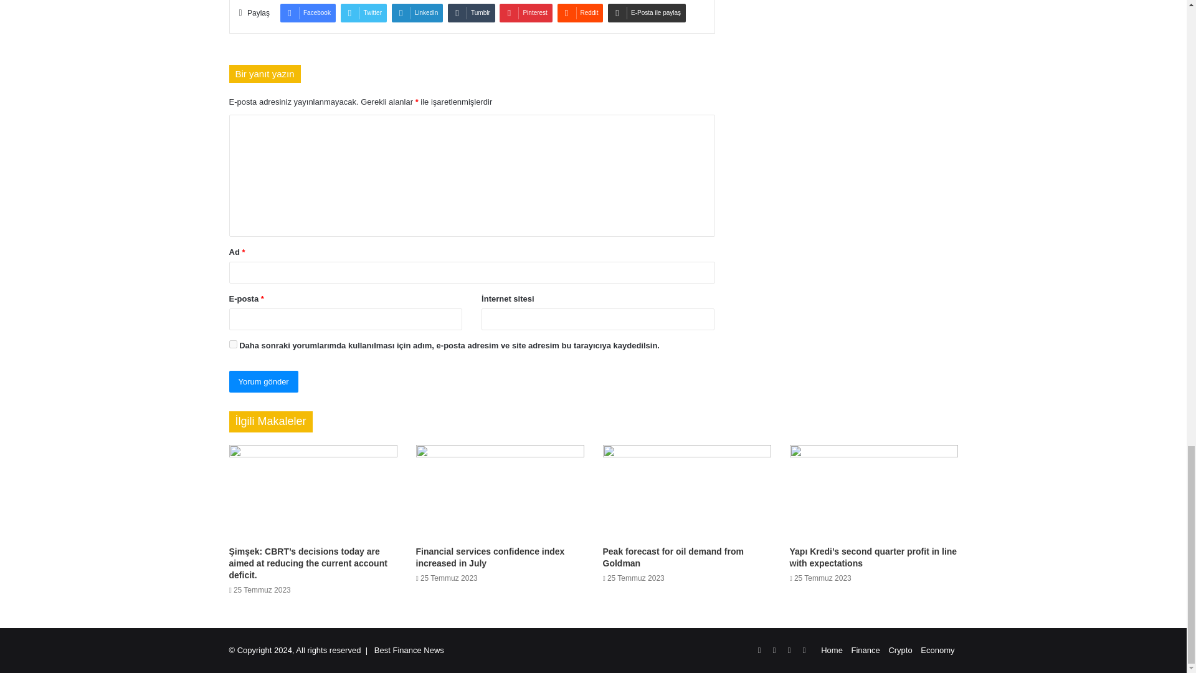  What do you see at coordinates (233, 344) in the screenshot?
I see `yes` at bounding box center [233, 344].